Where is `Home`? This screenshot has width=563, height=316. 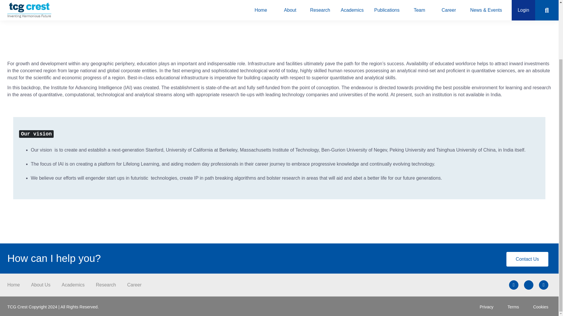
Home is located at coordinates (13, 285).